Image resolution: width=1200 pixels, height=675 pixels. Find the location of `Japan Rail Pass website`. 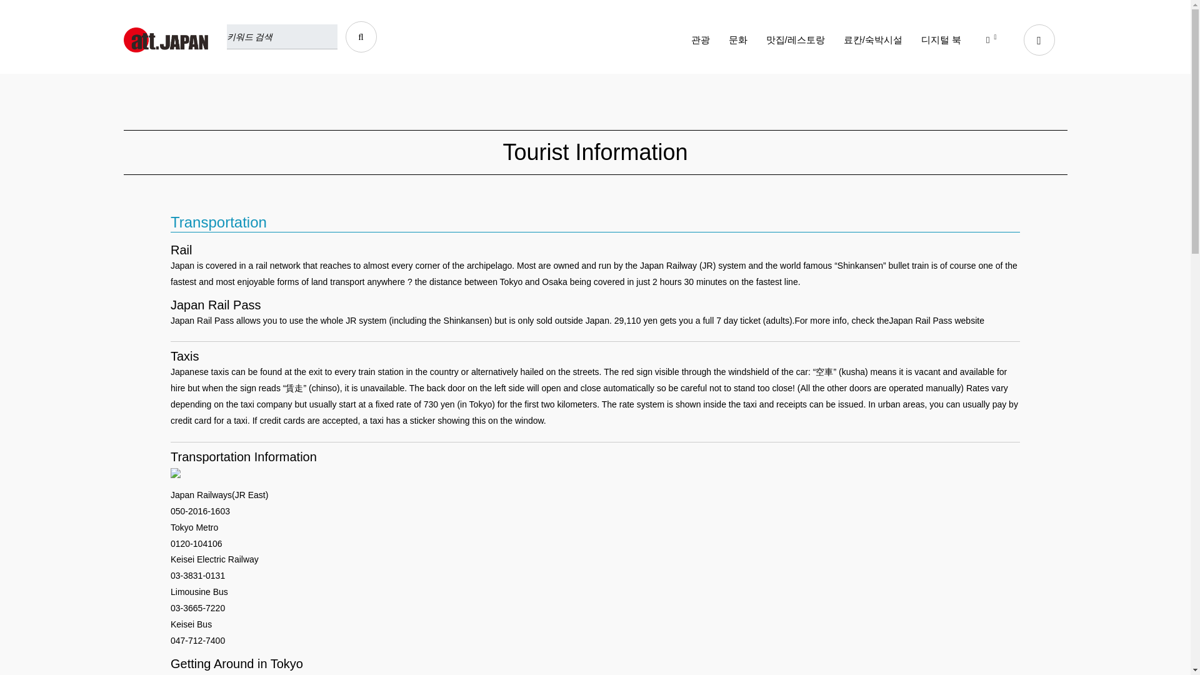

Japan Rail Pass website is located at coordinates (936, 321).